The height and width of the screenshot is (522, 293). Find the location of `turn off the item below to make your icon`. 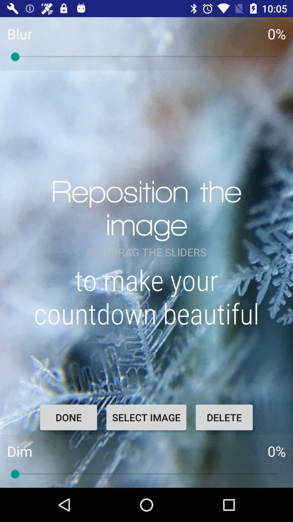

turn off the item below to make your icon is located at coordinates (224, 417).